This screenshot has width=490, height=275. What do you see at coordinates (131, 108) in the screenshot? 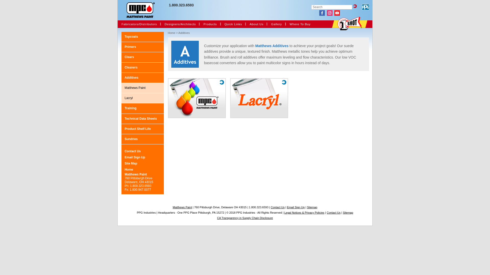
I see `Training` at bounding box center [131, 108].